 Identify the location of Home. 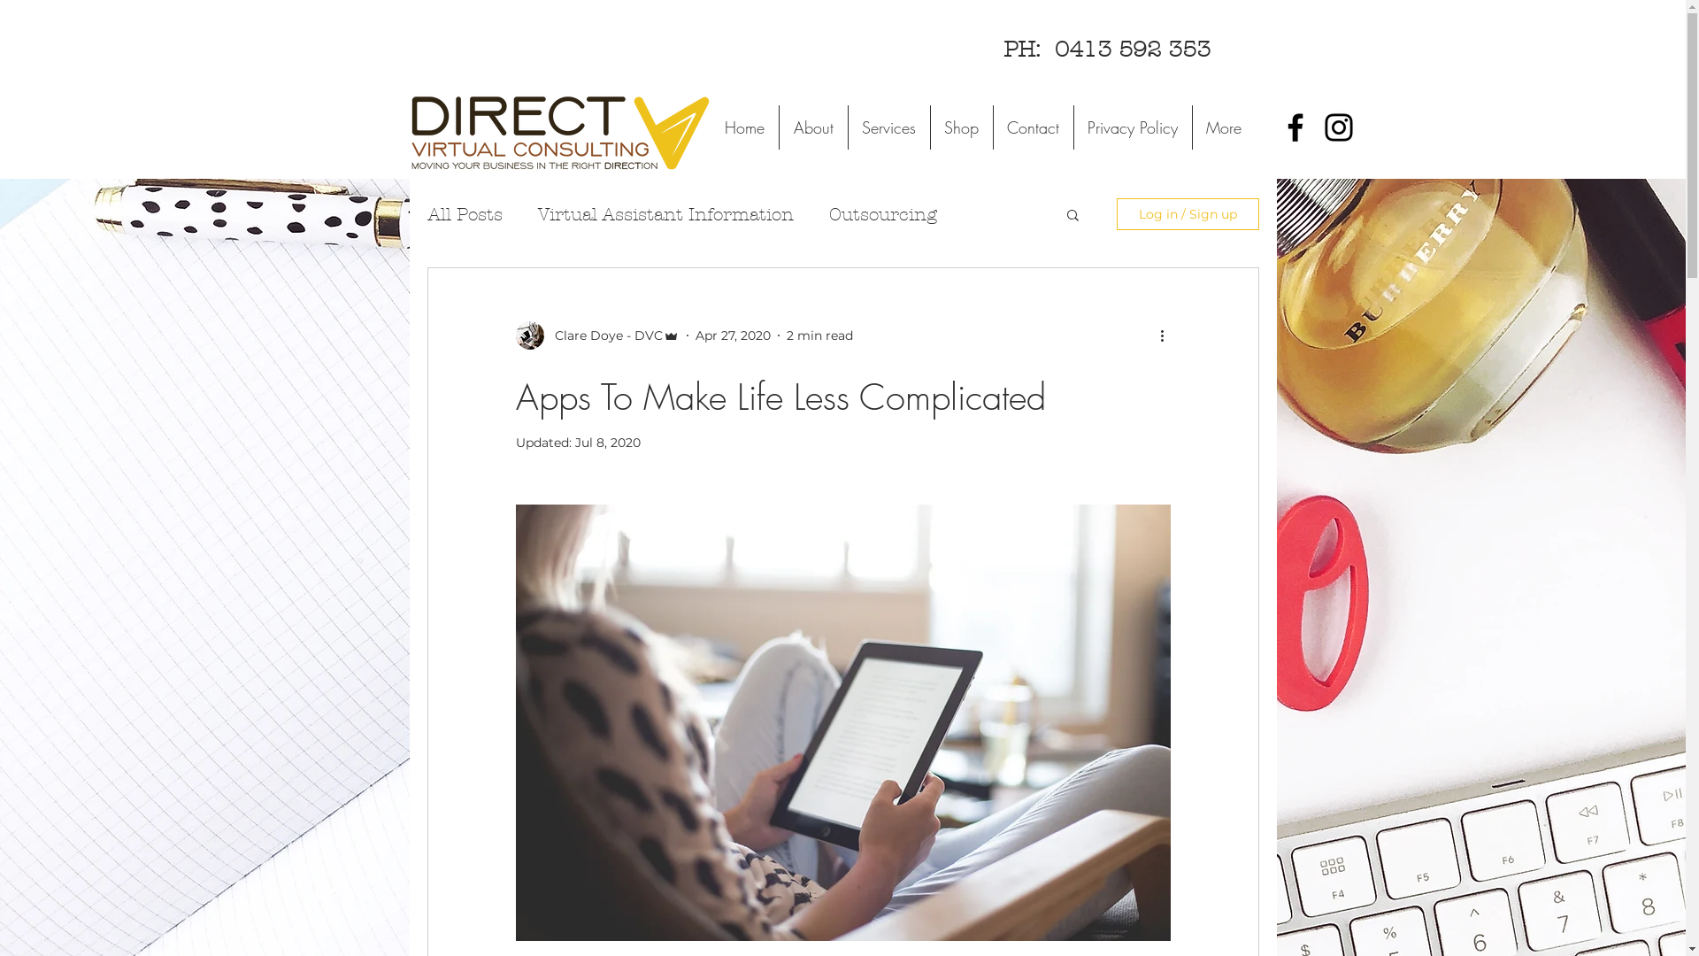
(743, 127).